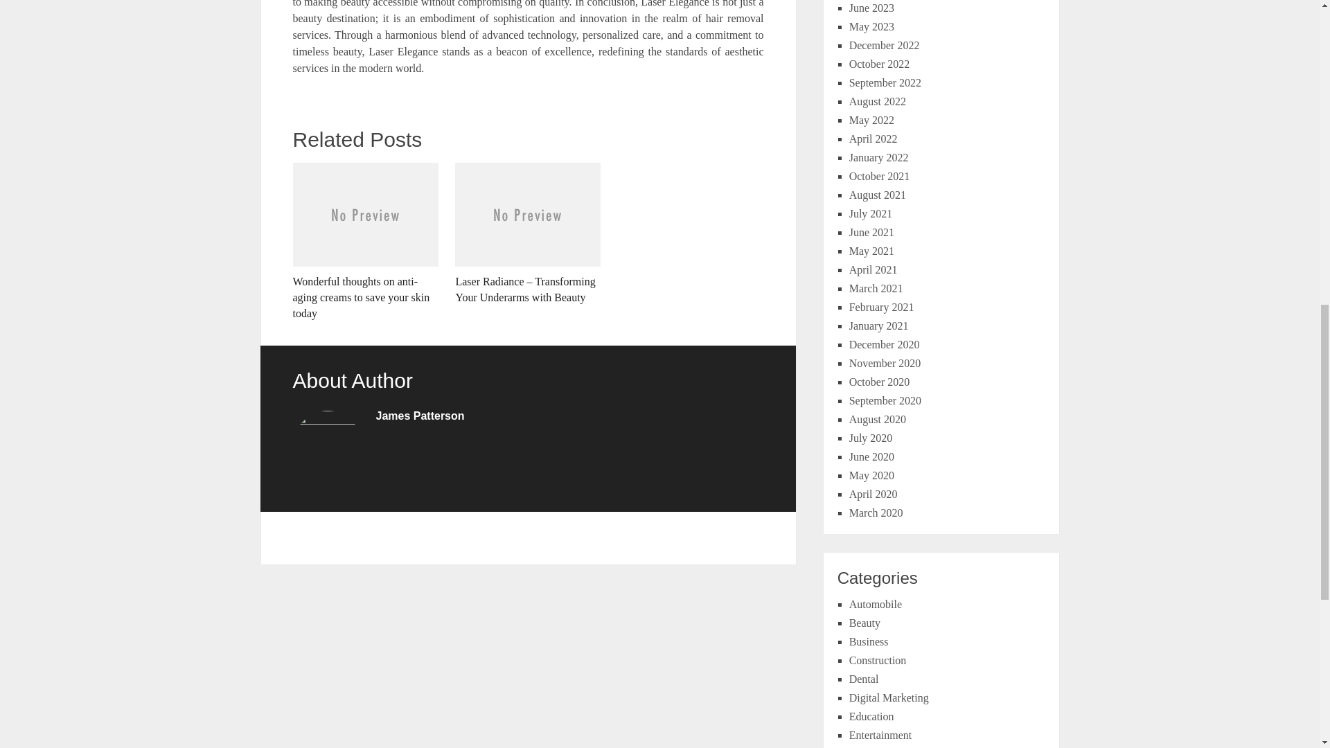 The image size is (1330, 748). What do you see at coordinates (871, 8) in the screenshot?
I see `June 2023` at bounding box center [871, 8].